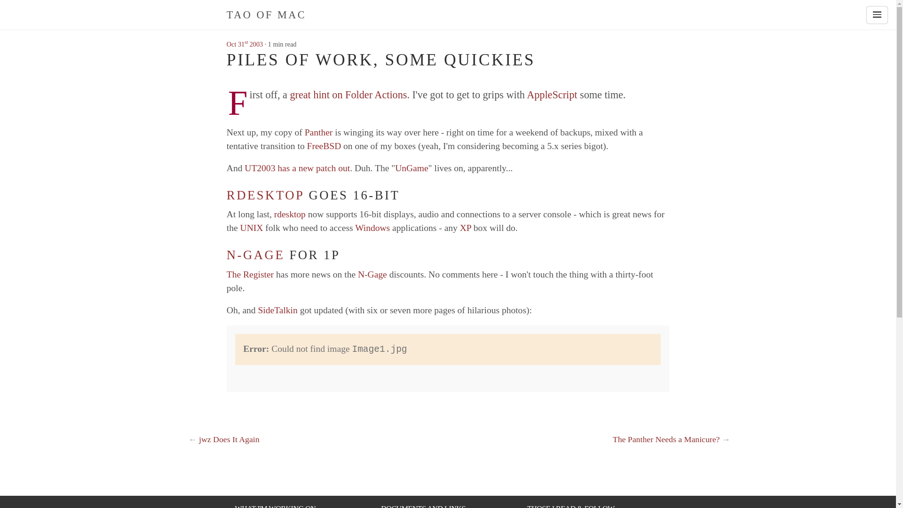 This screenshot has height=508, width=903. What do you see at coordinates (466, 228) in the screenshot?
I see `XP` at bounding box center [466, 228].